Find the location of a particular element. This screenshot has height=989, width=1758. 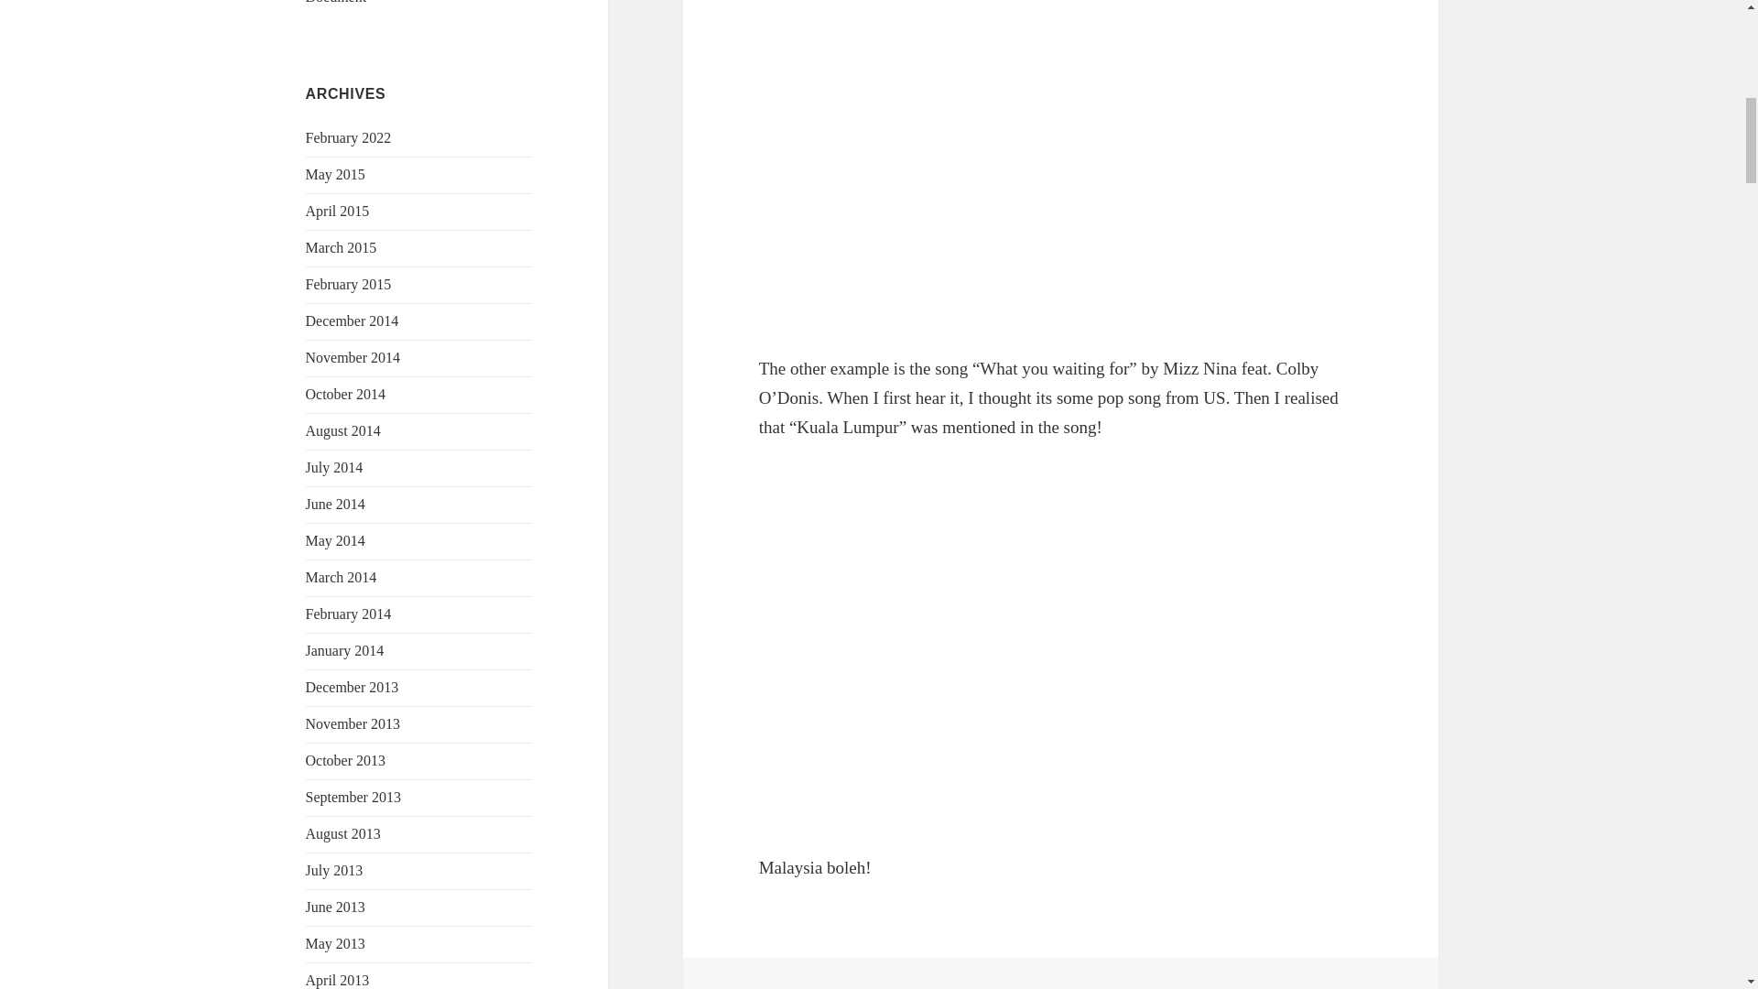

November 2013 is located at coordinates (353, 723).